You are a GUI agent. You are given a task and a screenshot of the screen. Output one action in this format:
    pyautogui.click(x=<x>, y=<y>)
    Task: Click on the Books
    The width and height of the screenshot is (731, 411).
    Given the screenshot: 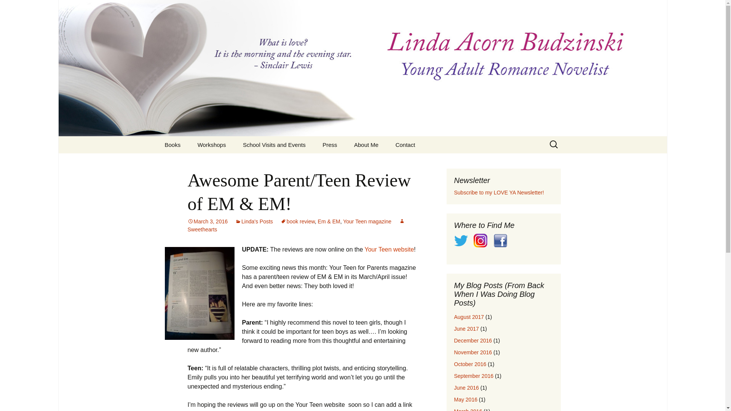 What is the action you would take?
    pyautogui.click(x=172, y=145)
    